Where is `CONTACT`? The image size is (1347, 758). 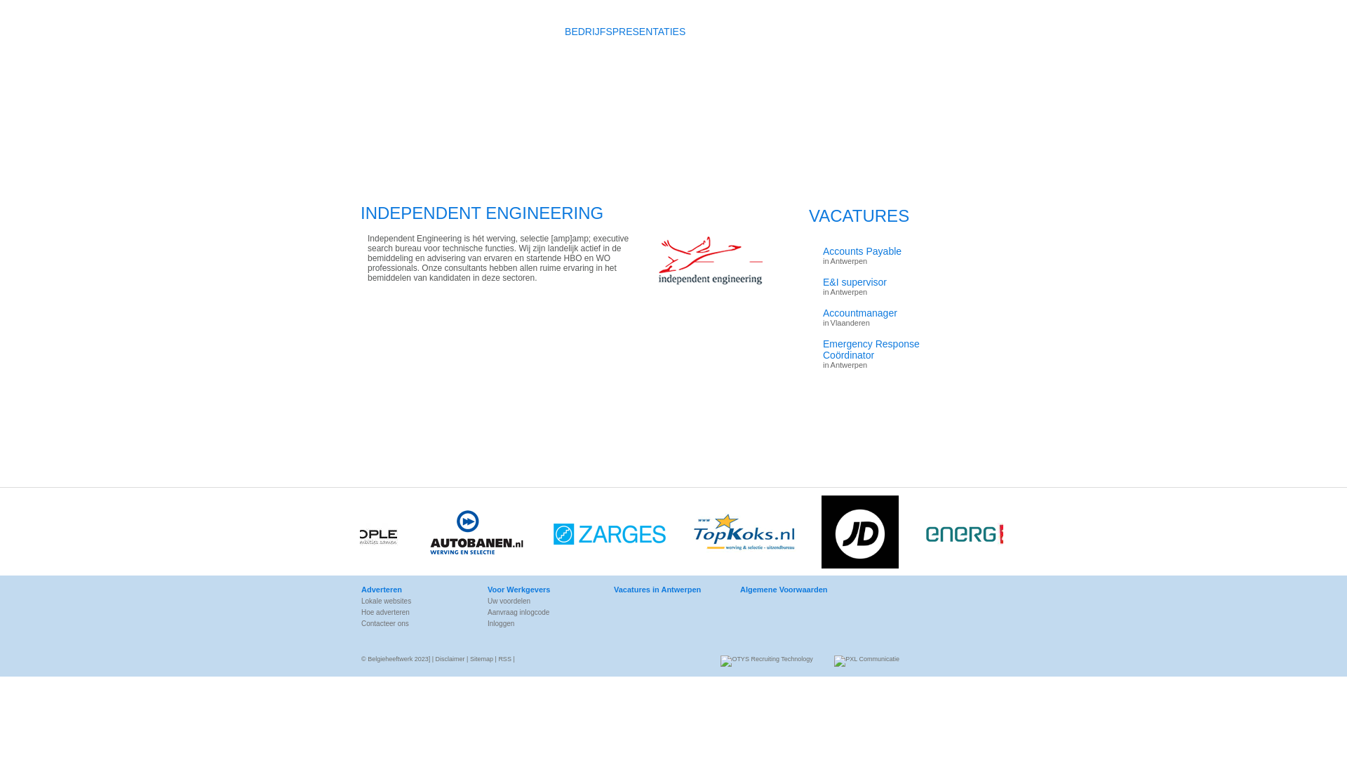
CONTACT is located at coordinates (836, 32).